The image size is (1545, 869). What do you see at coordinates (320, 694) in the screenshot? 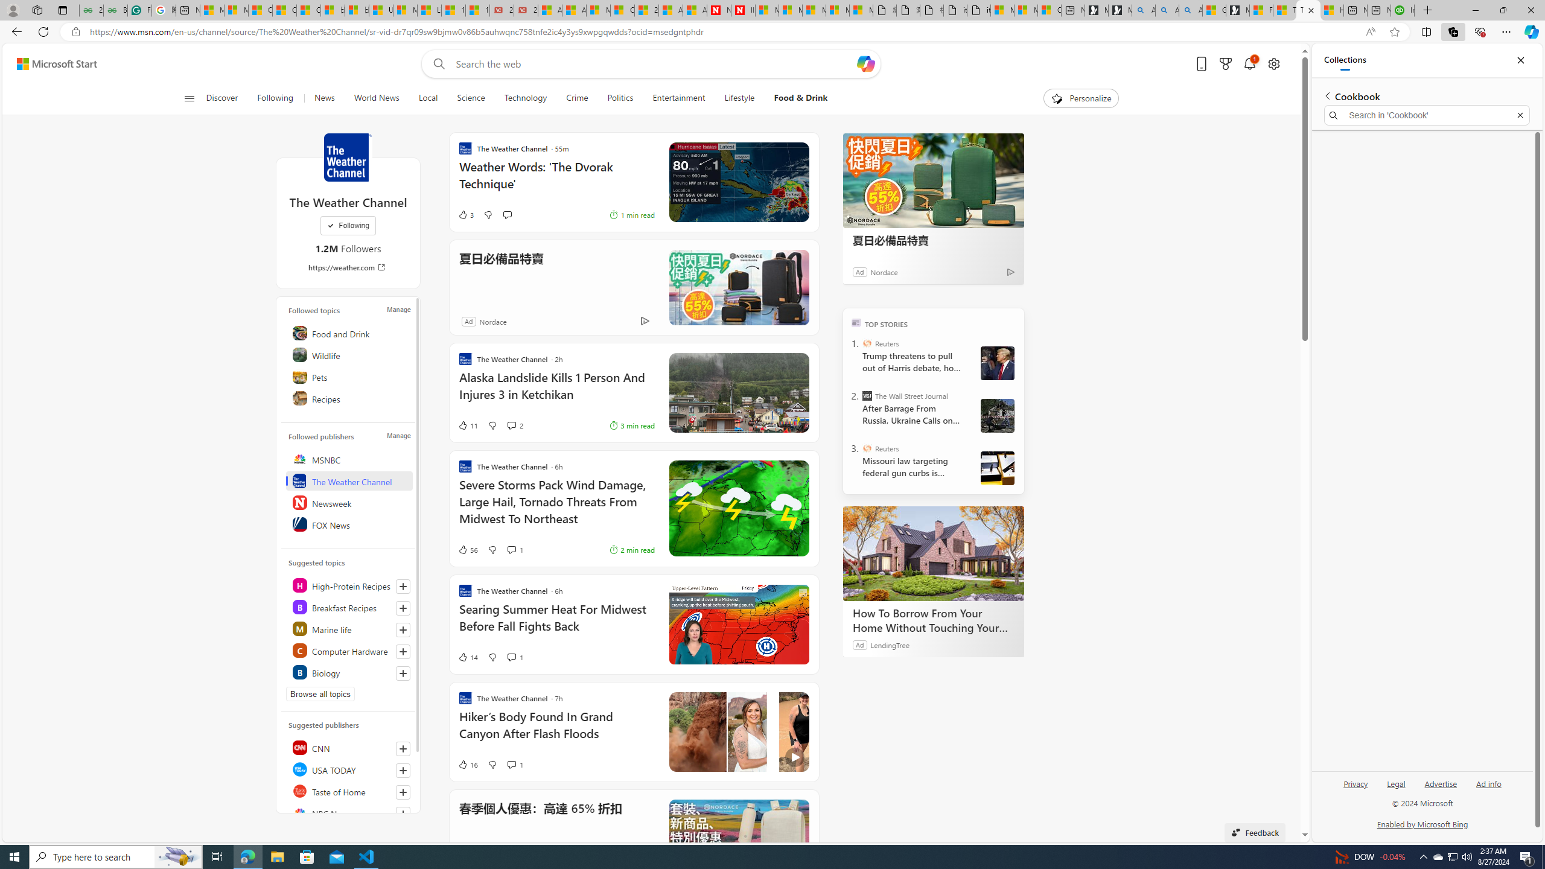
I see `Browse all topics` at bounding box center [320, 694].